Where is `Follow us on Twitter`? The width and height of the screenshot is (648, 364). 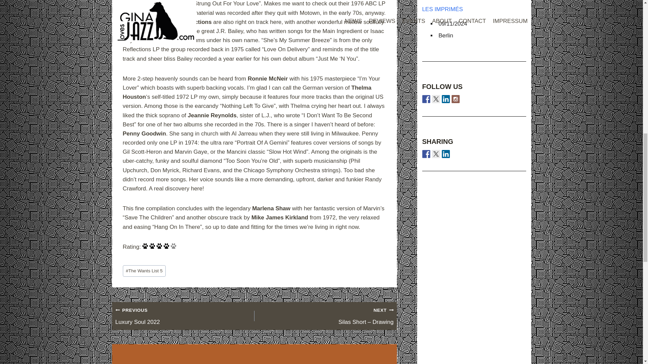 Follow us on Twitter is located at coordinates (436, 99).